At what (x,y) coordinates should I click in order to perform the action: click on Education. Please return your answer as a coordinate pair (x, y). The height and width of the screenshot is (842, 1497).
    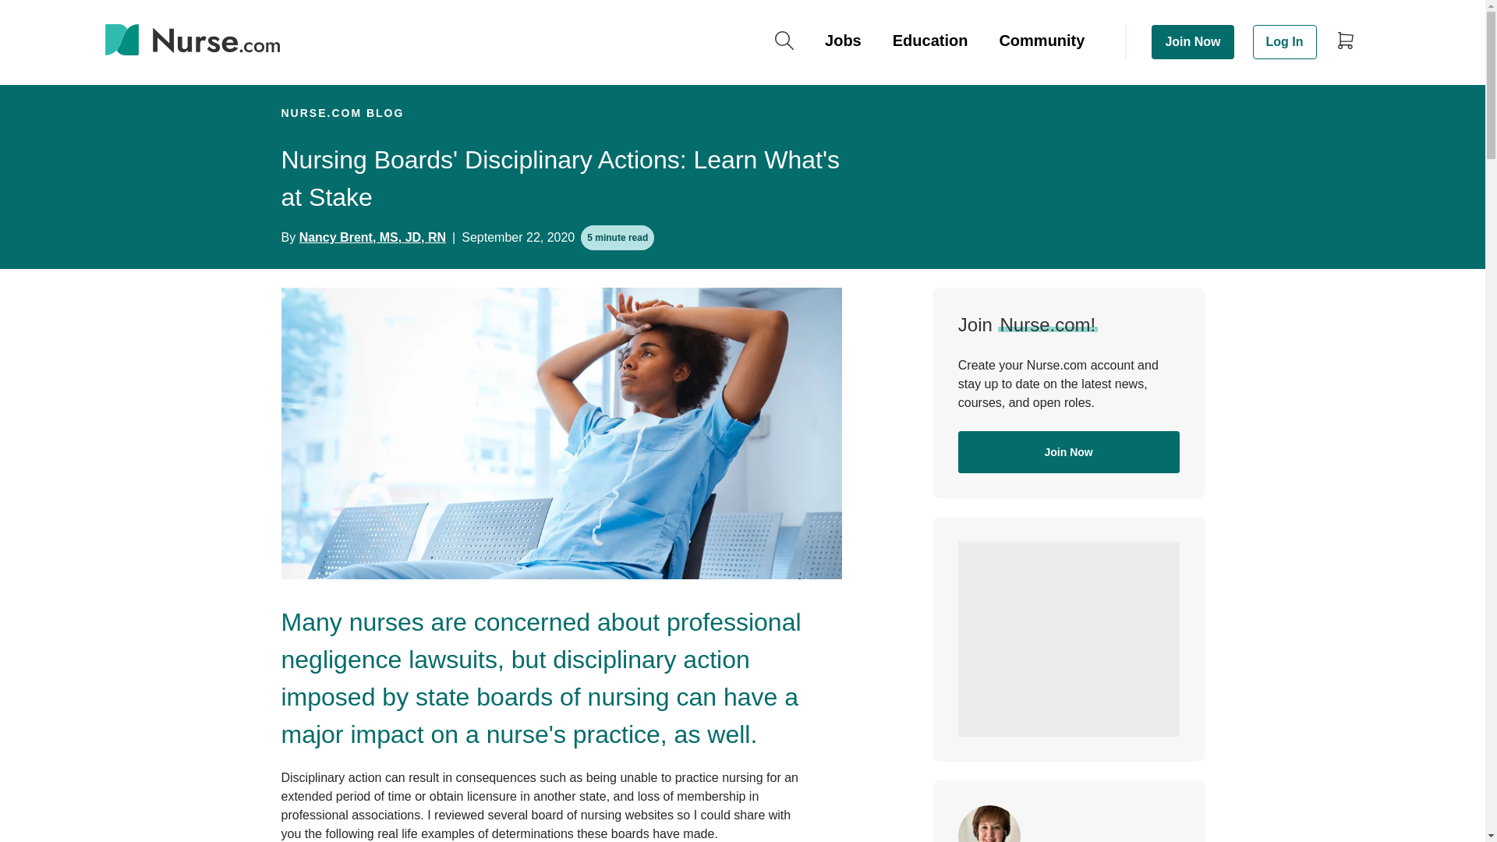
    Looking at the image, I should click on (930, 42).